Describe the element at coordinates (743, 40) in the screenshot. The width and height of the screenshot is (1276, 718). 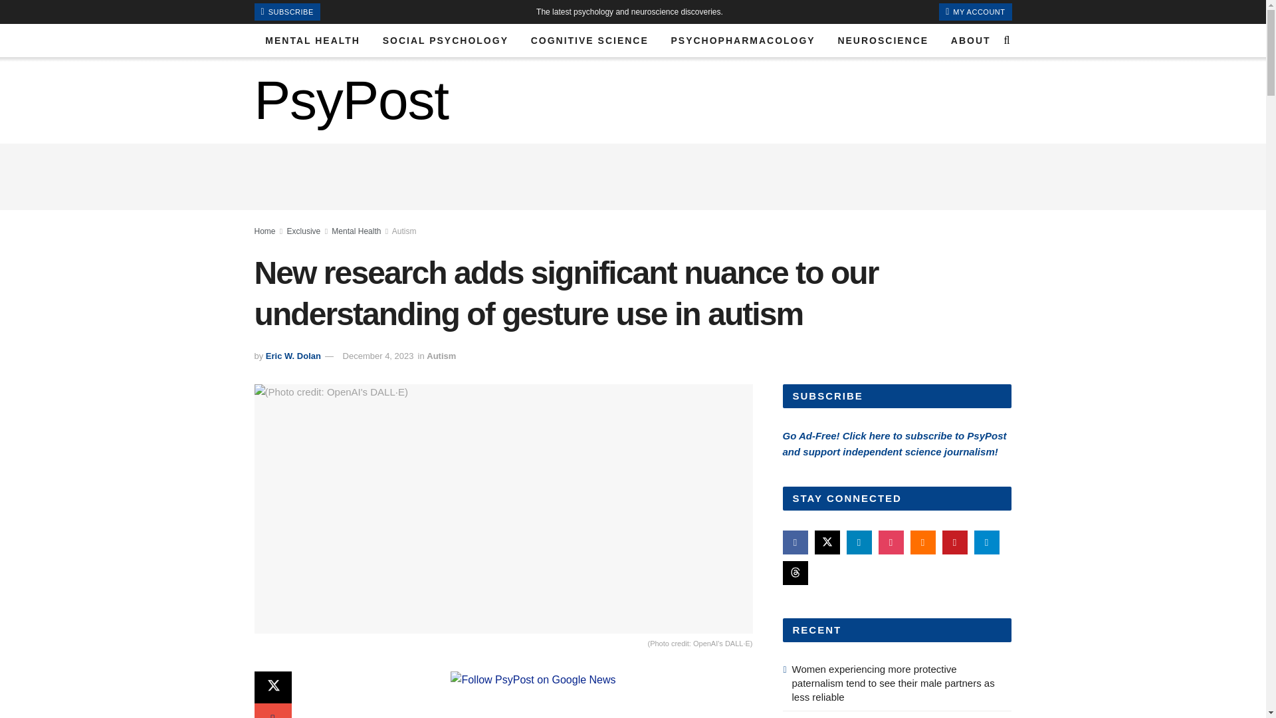
I see `PSYCHOPHARMACOLOGY` at that location.